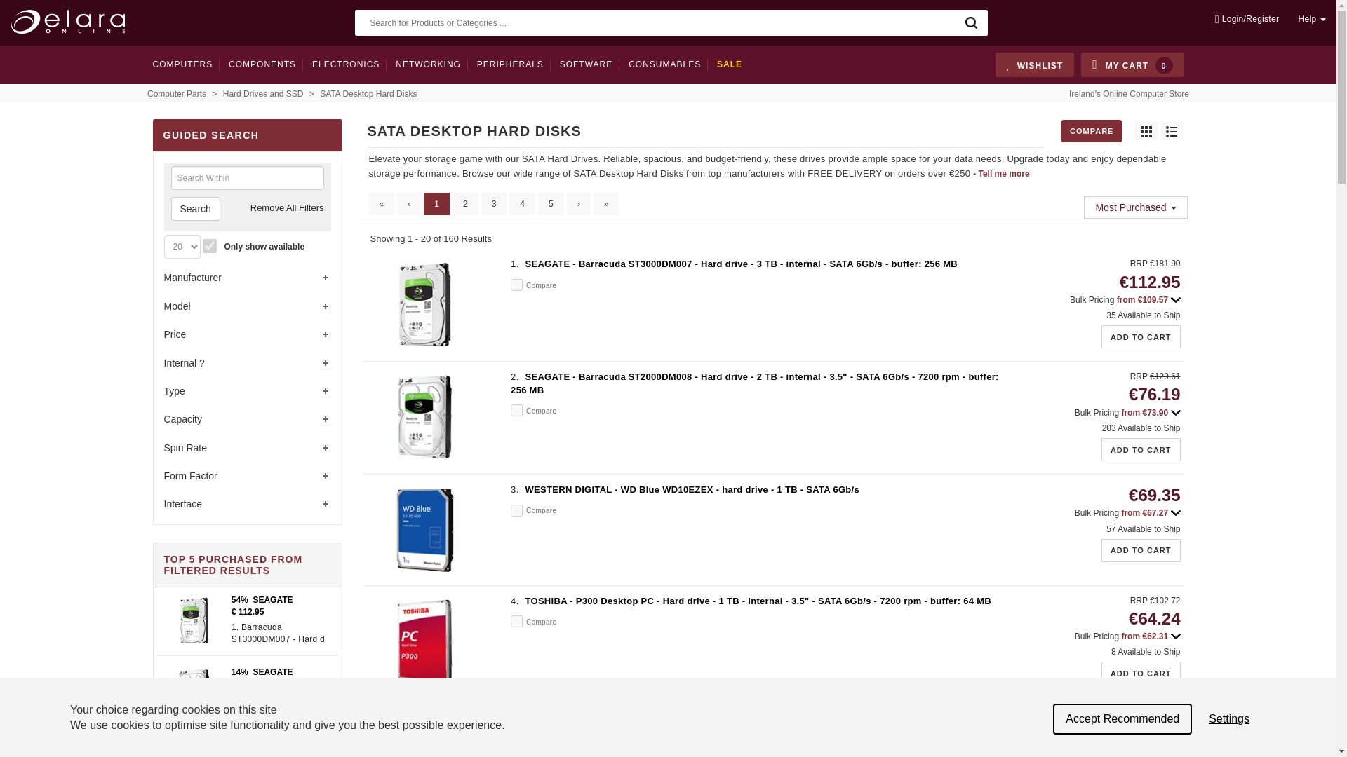  I want to click on Page 5, so click(551, 203).